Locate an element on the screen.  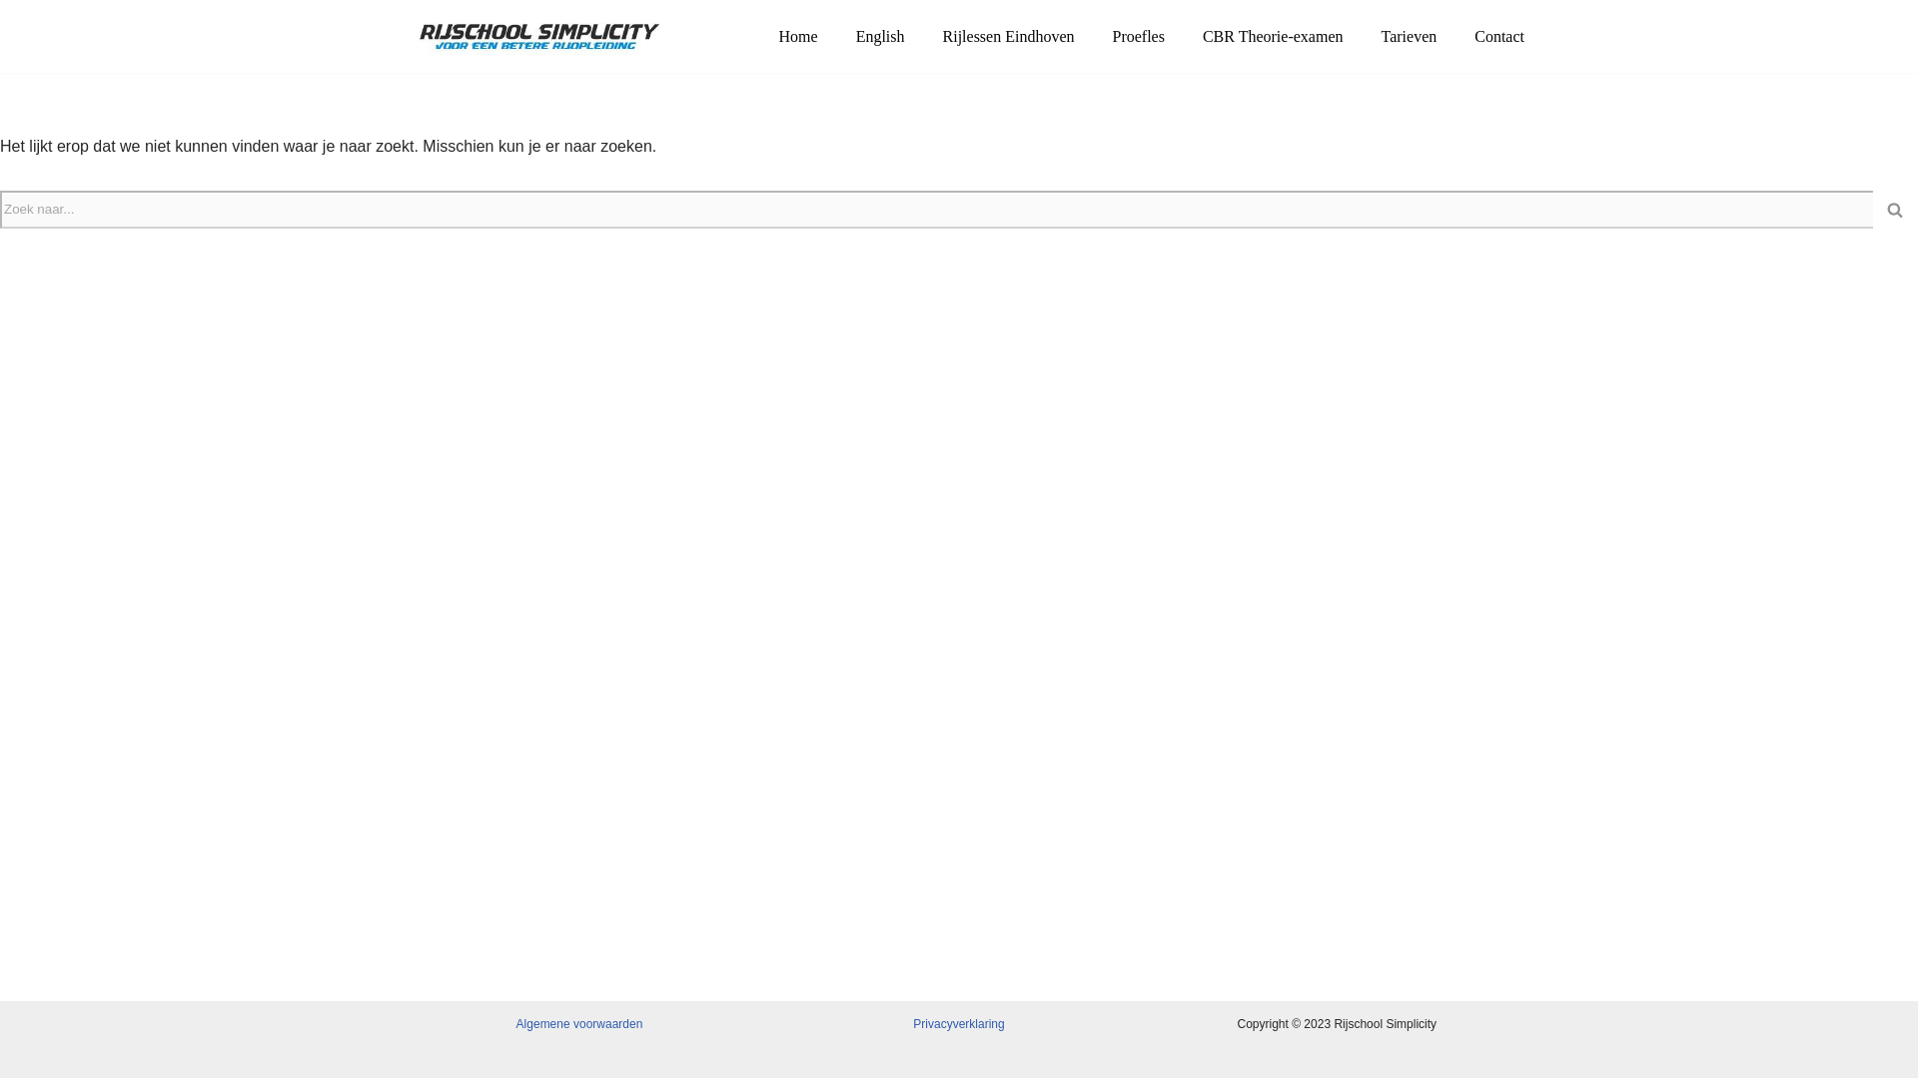
Tarieven is located at coordinates (1409, 36).